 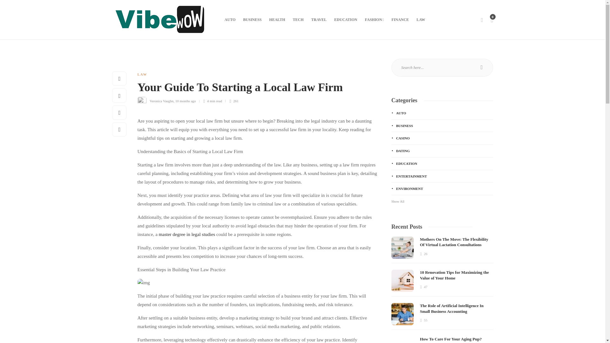 I want to click on LAW, so click(x=142, y=74).